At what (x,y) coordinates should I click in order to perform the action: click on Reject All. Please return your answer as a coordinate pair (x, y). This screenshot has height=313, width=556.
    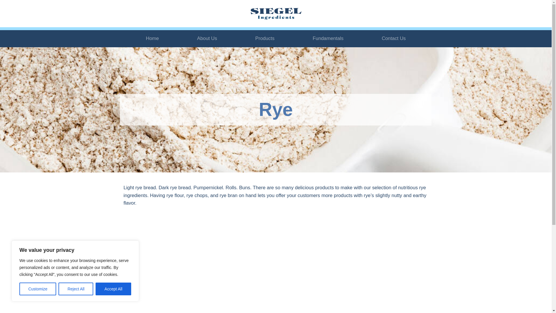
    Looking at the image, I should click on (76, 289).